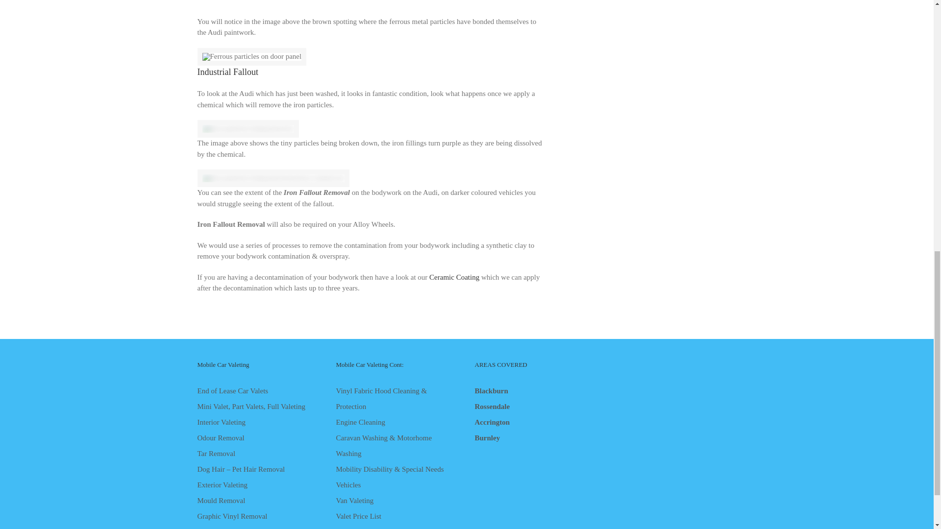 The width and height of the screenshot is (941, 529). Describe the element at coordinates (258, 500) in the screenshot. I see `Mould Removal` at that location.